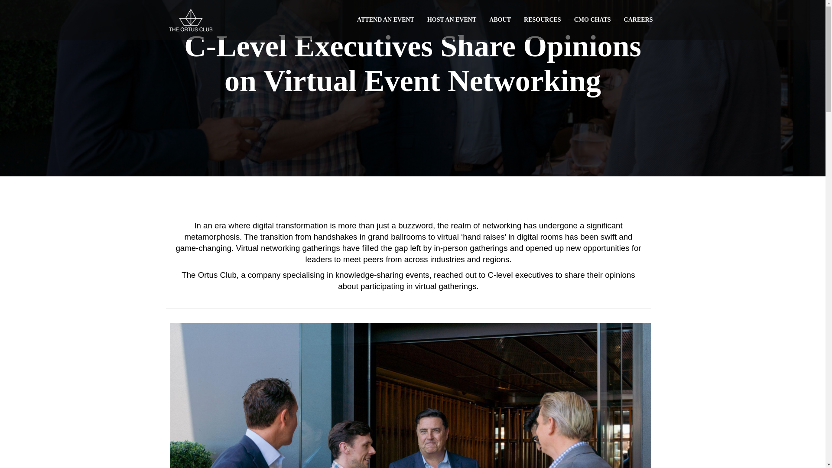  Describe the element at coordinates (638, 20) in the screenshot. I see `CAREERS` at that location.